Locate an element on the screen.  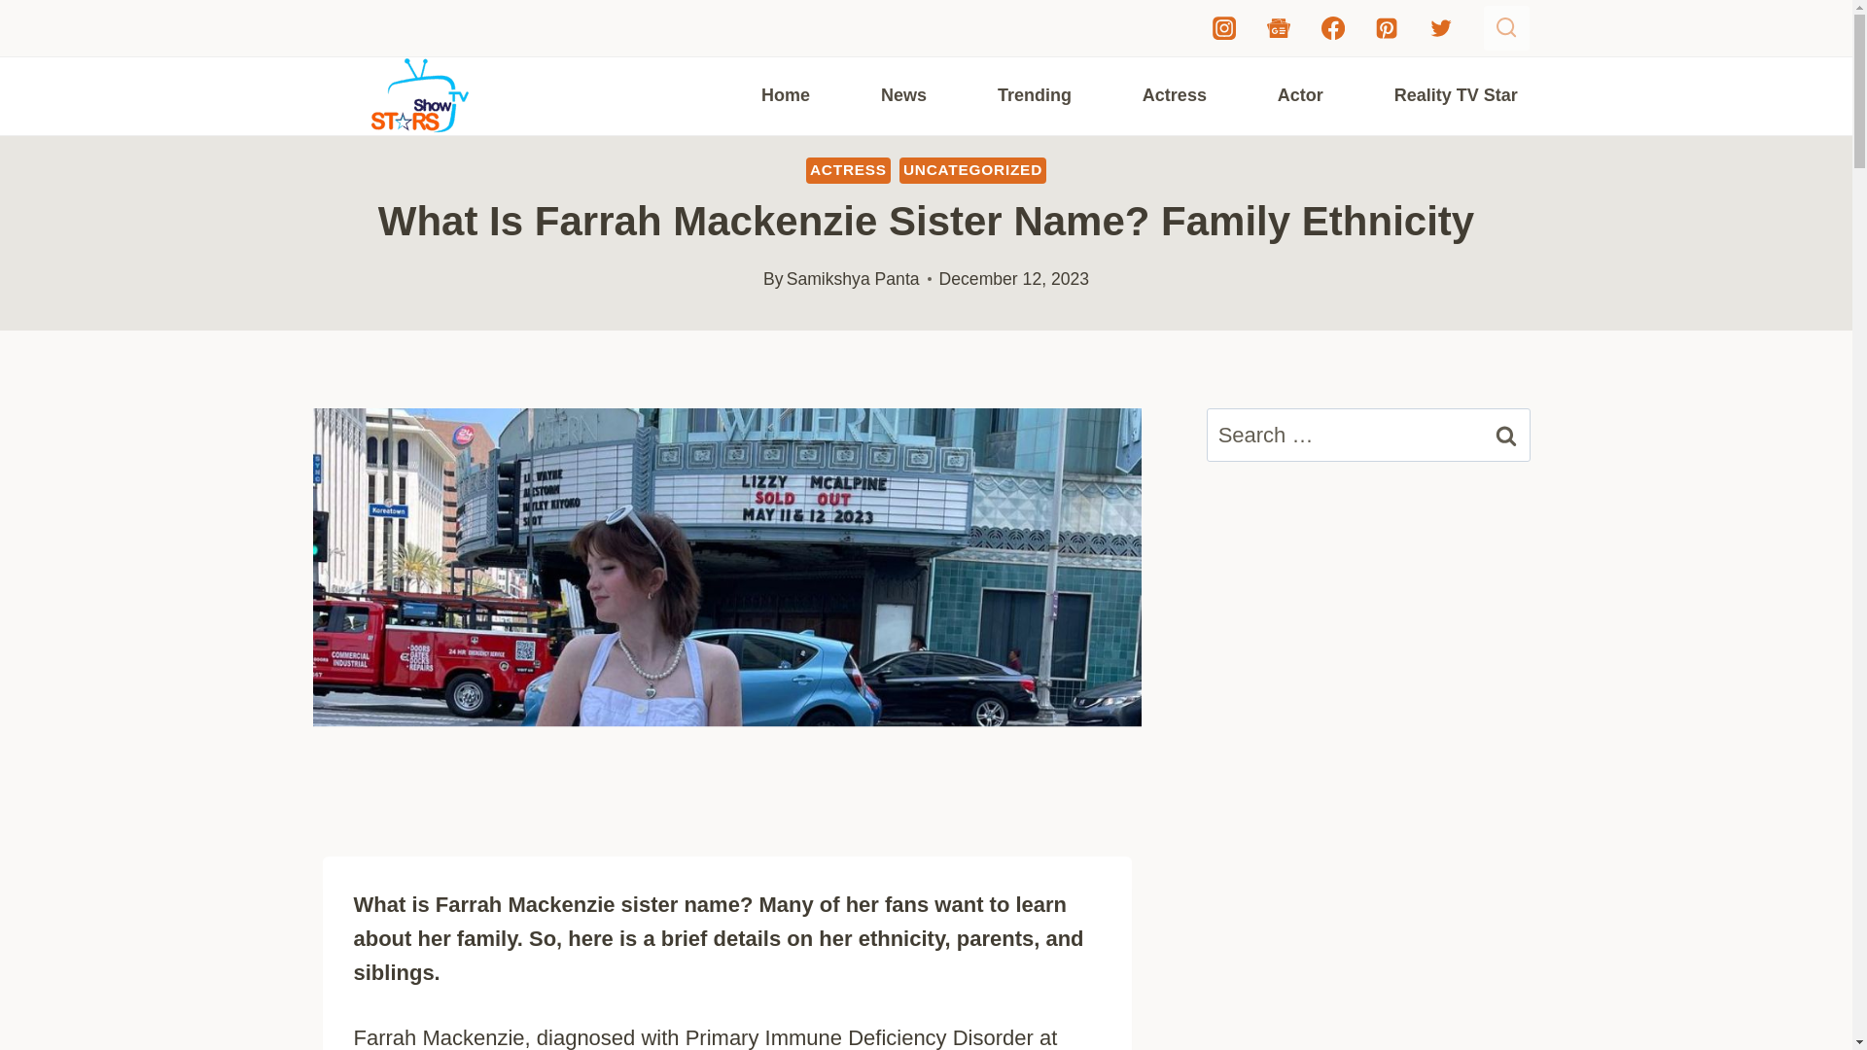
Search is located at coordinates (1506, 436).